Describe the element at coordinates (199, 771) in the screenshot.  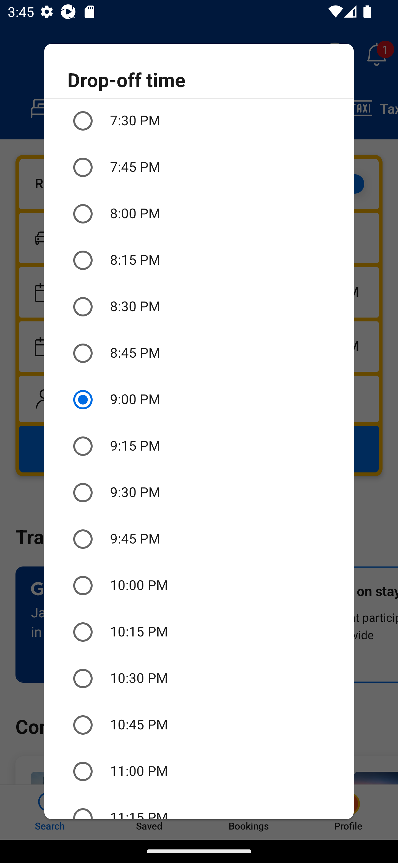
I see `11:00 PM` at that location.